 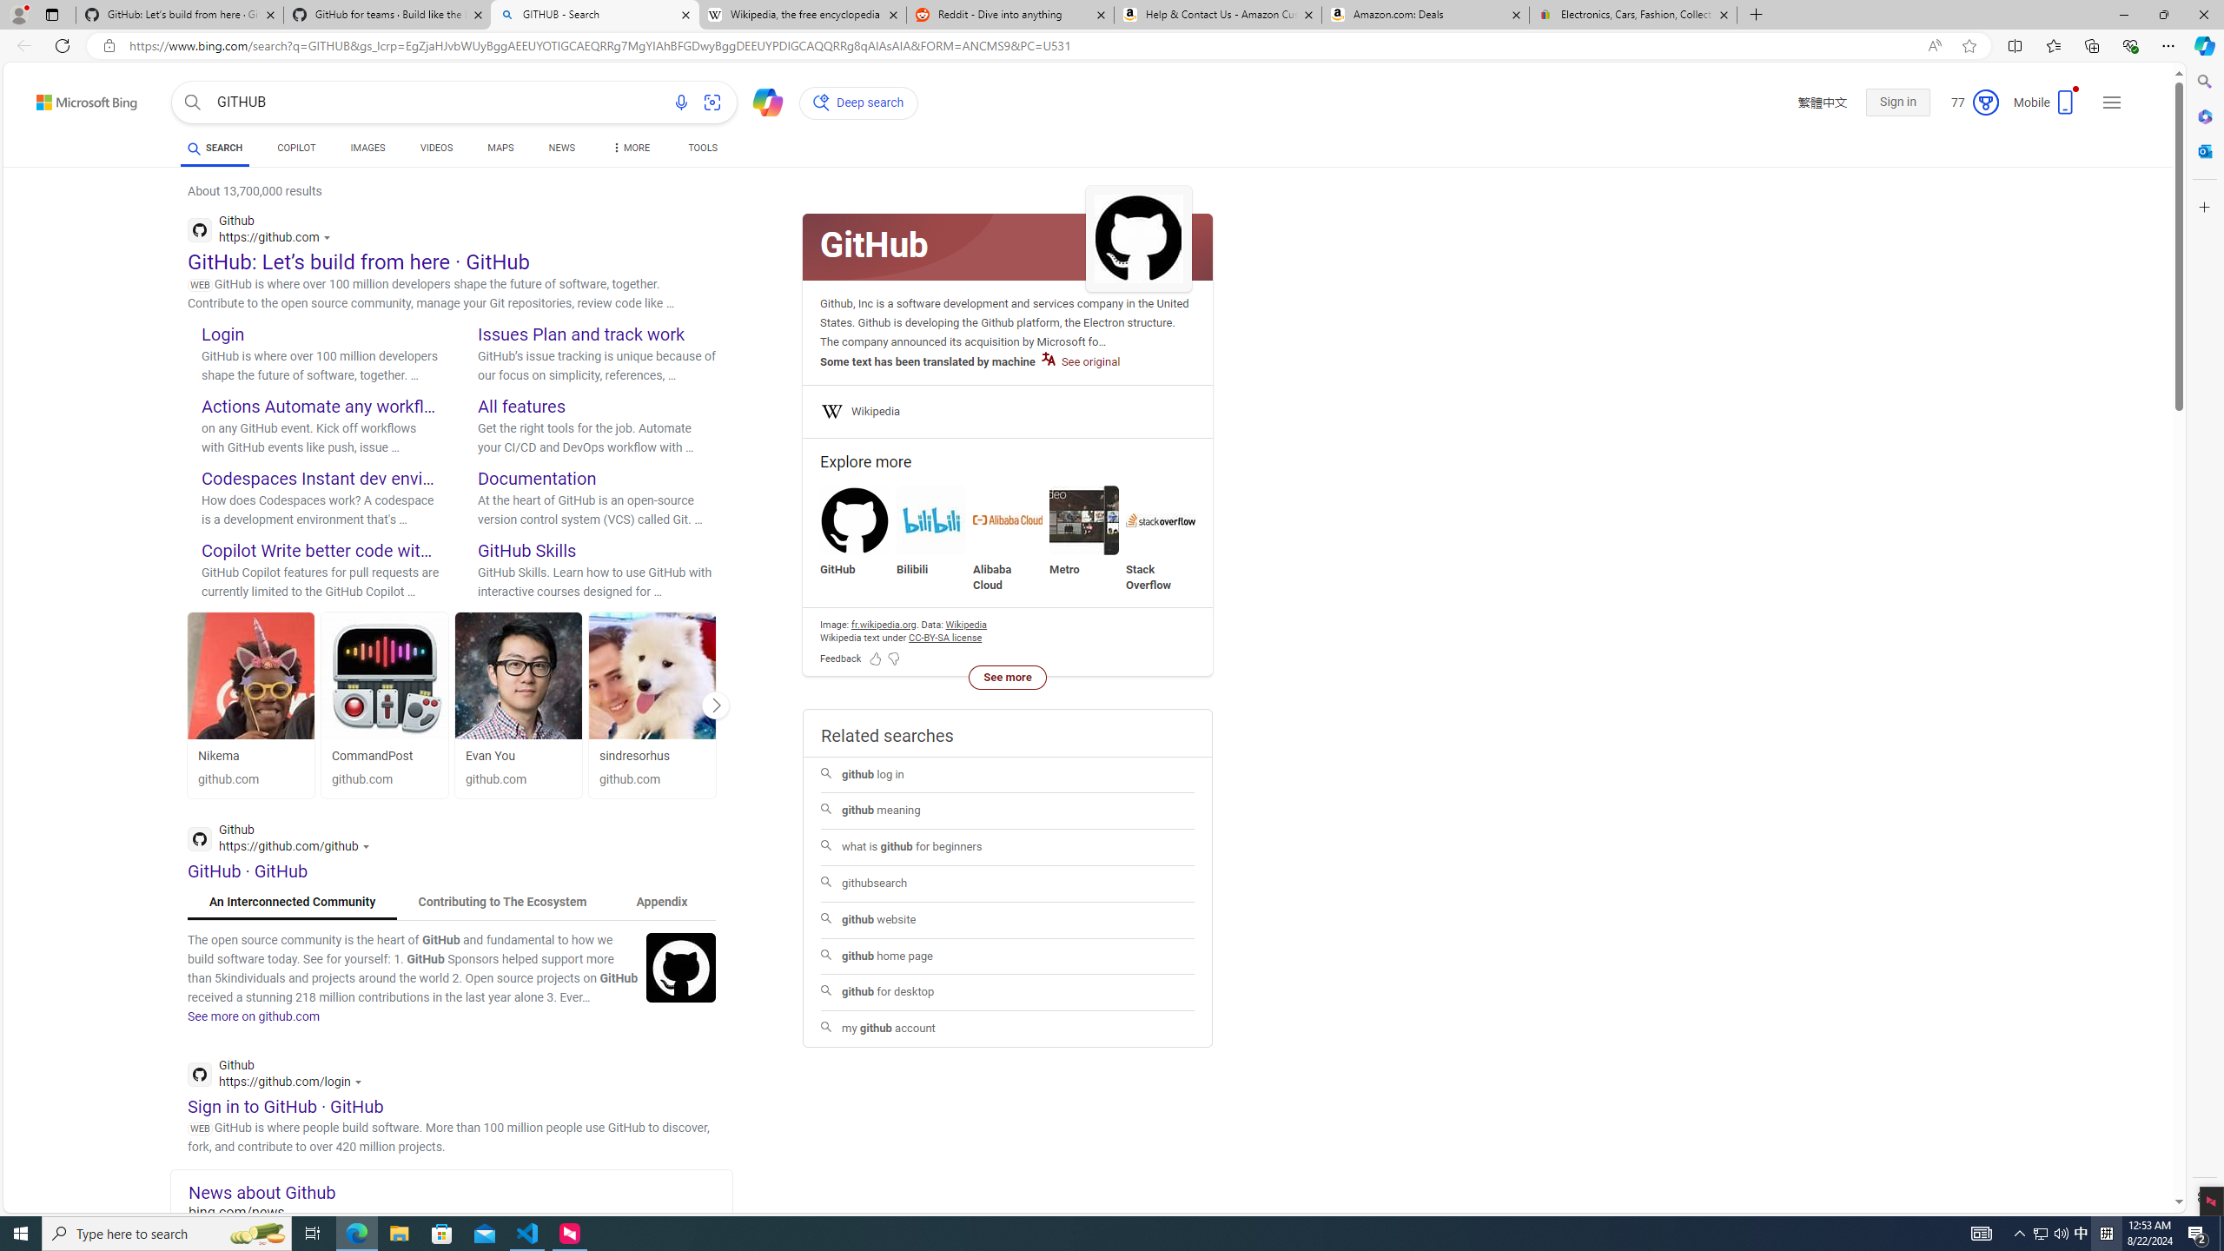 I want to click on Chat, so click(x=760, y=101).